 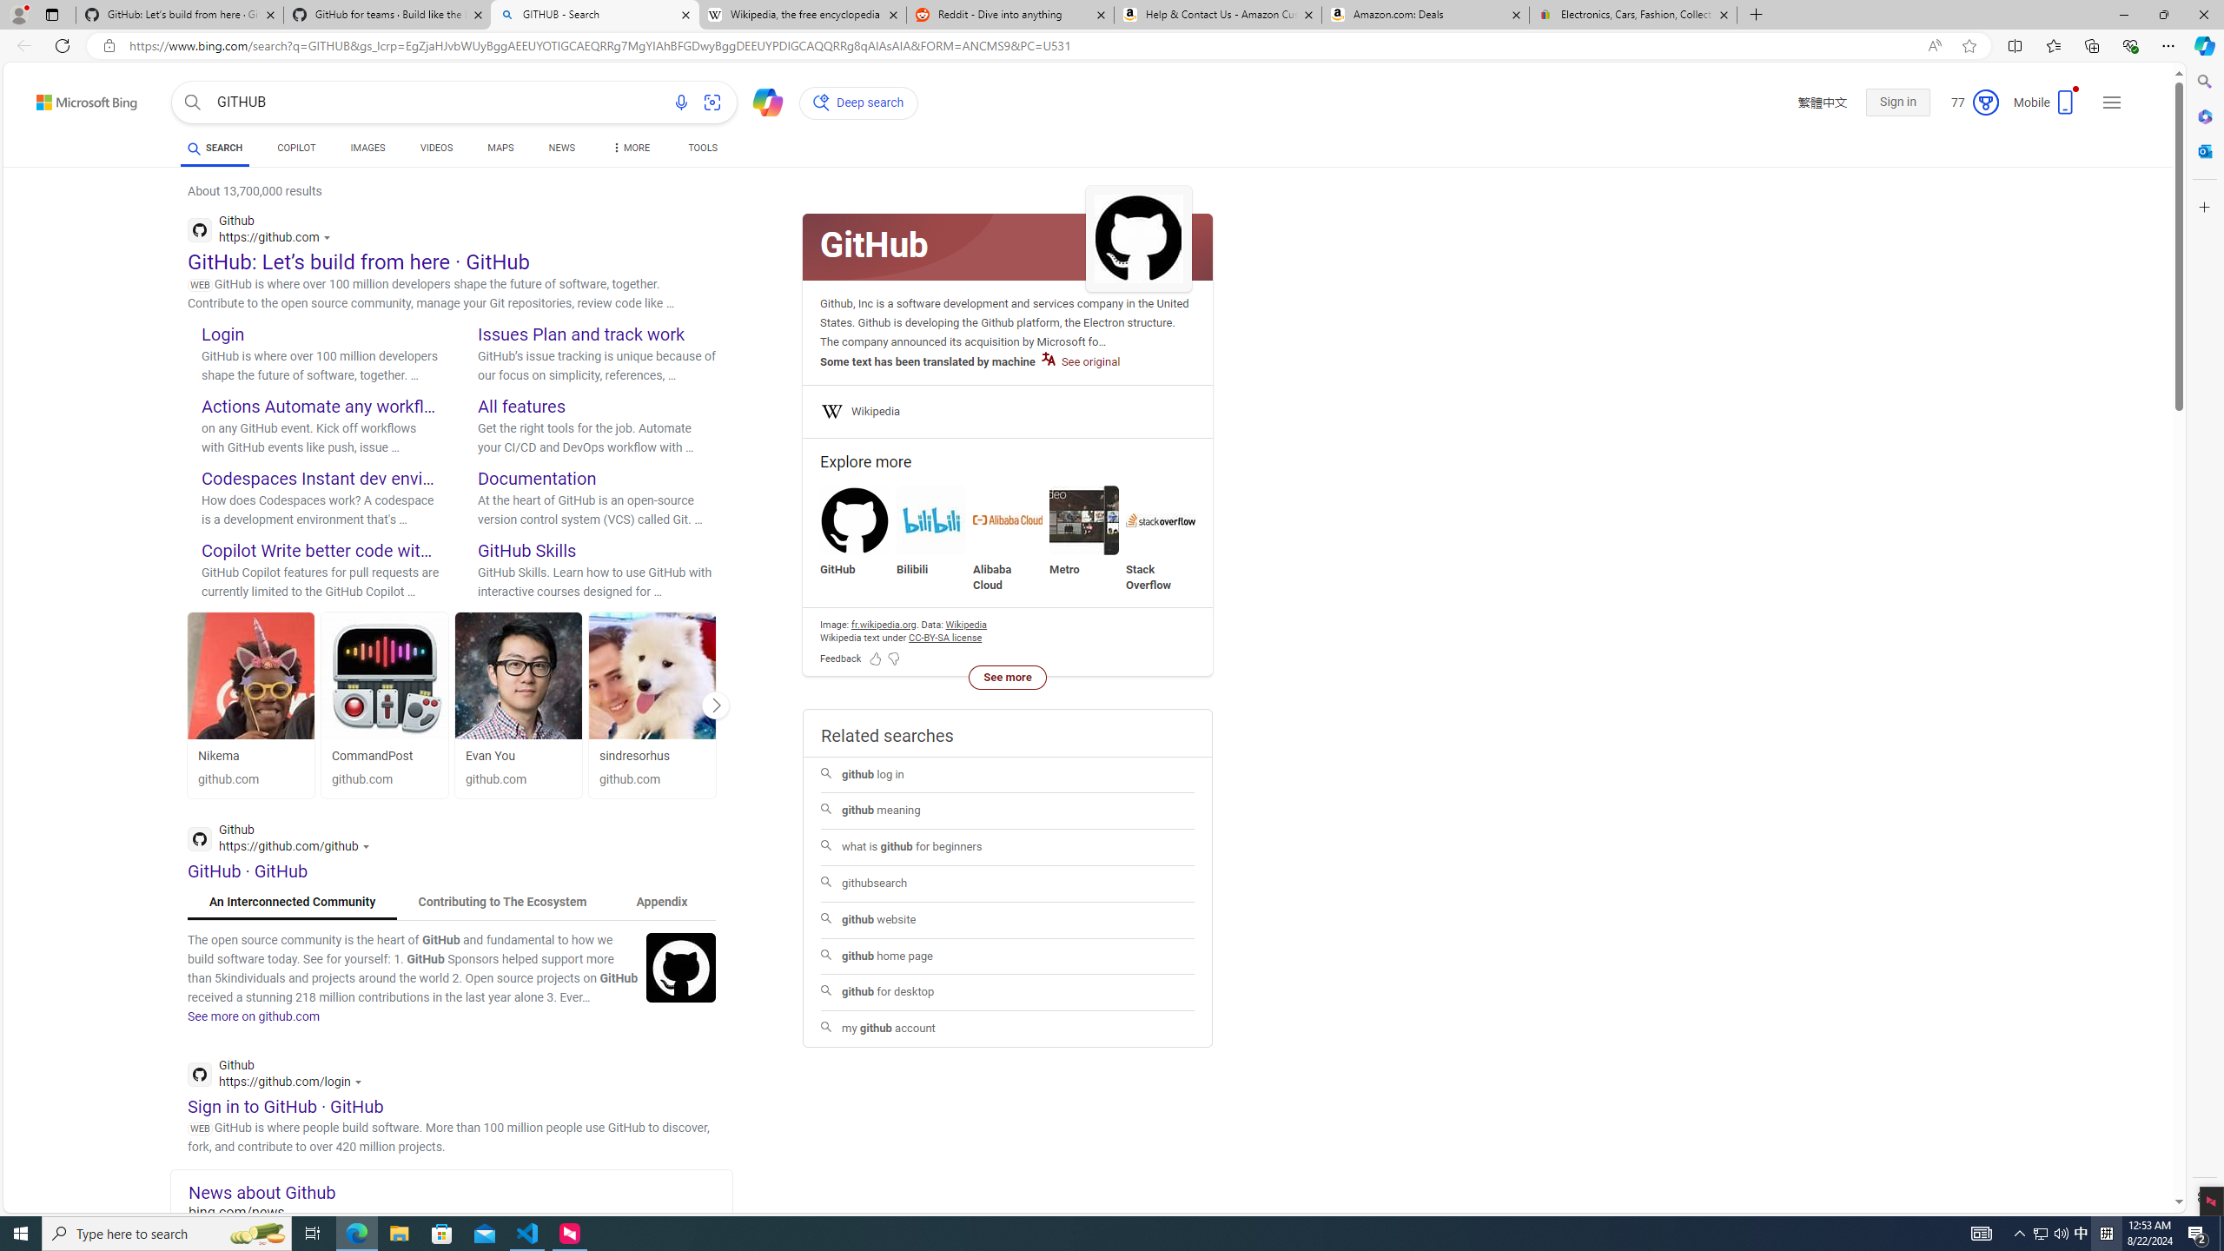 I want to click on Chat, so click(x=760, y=101).